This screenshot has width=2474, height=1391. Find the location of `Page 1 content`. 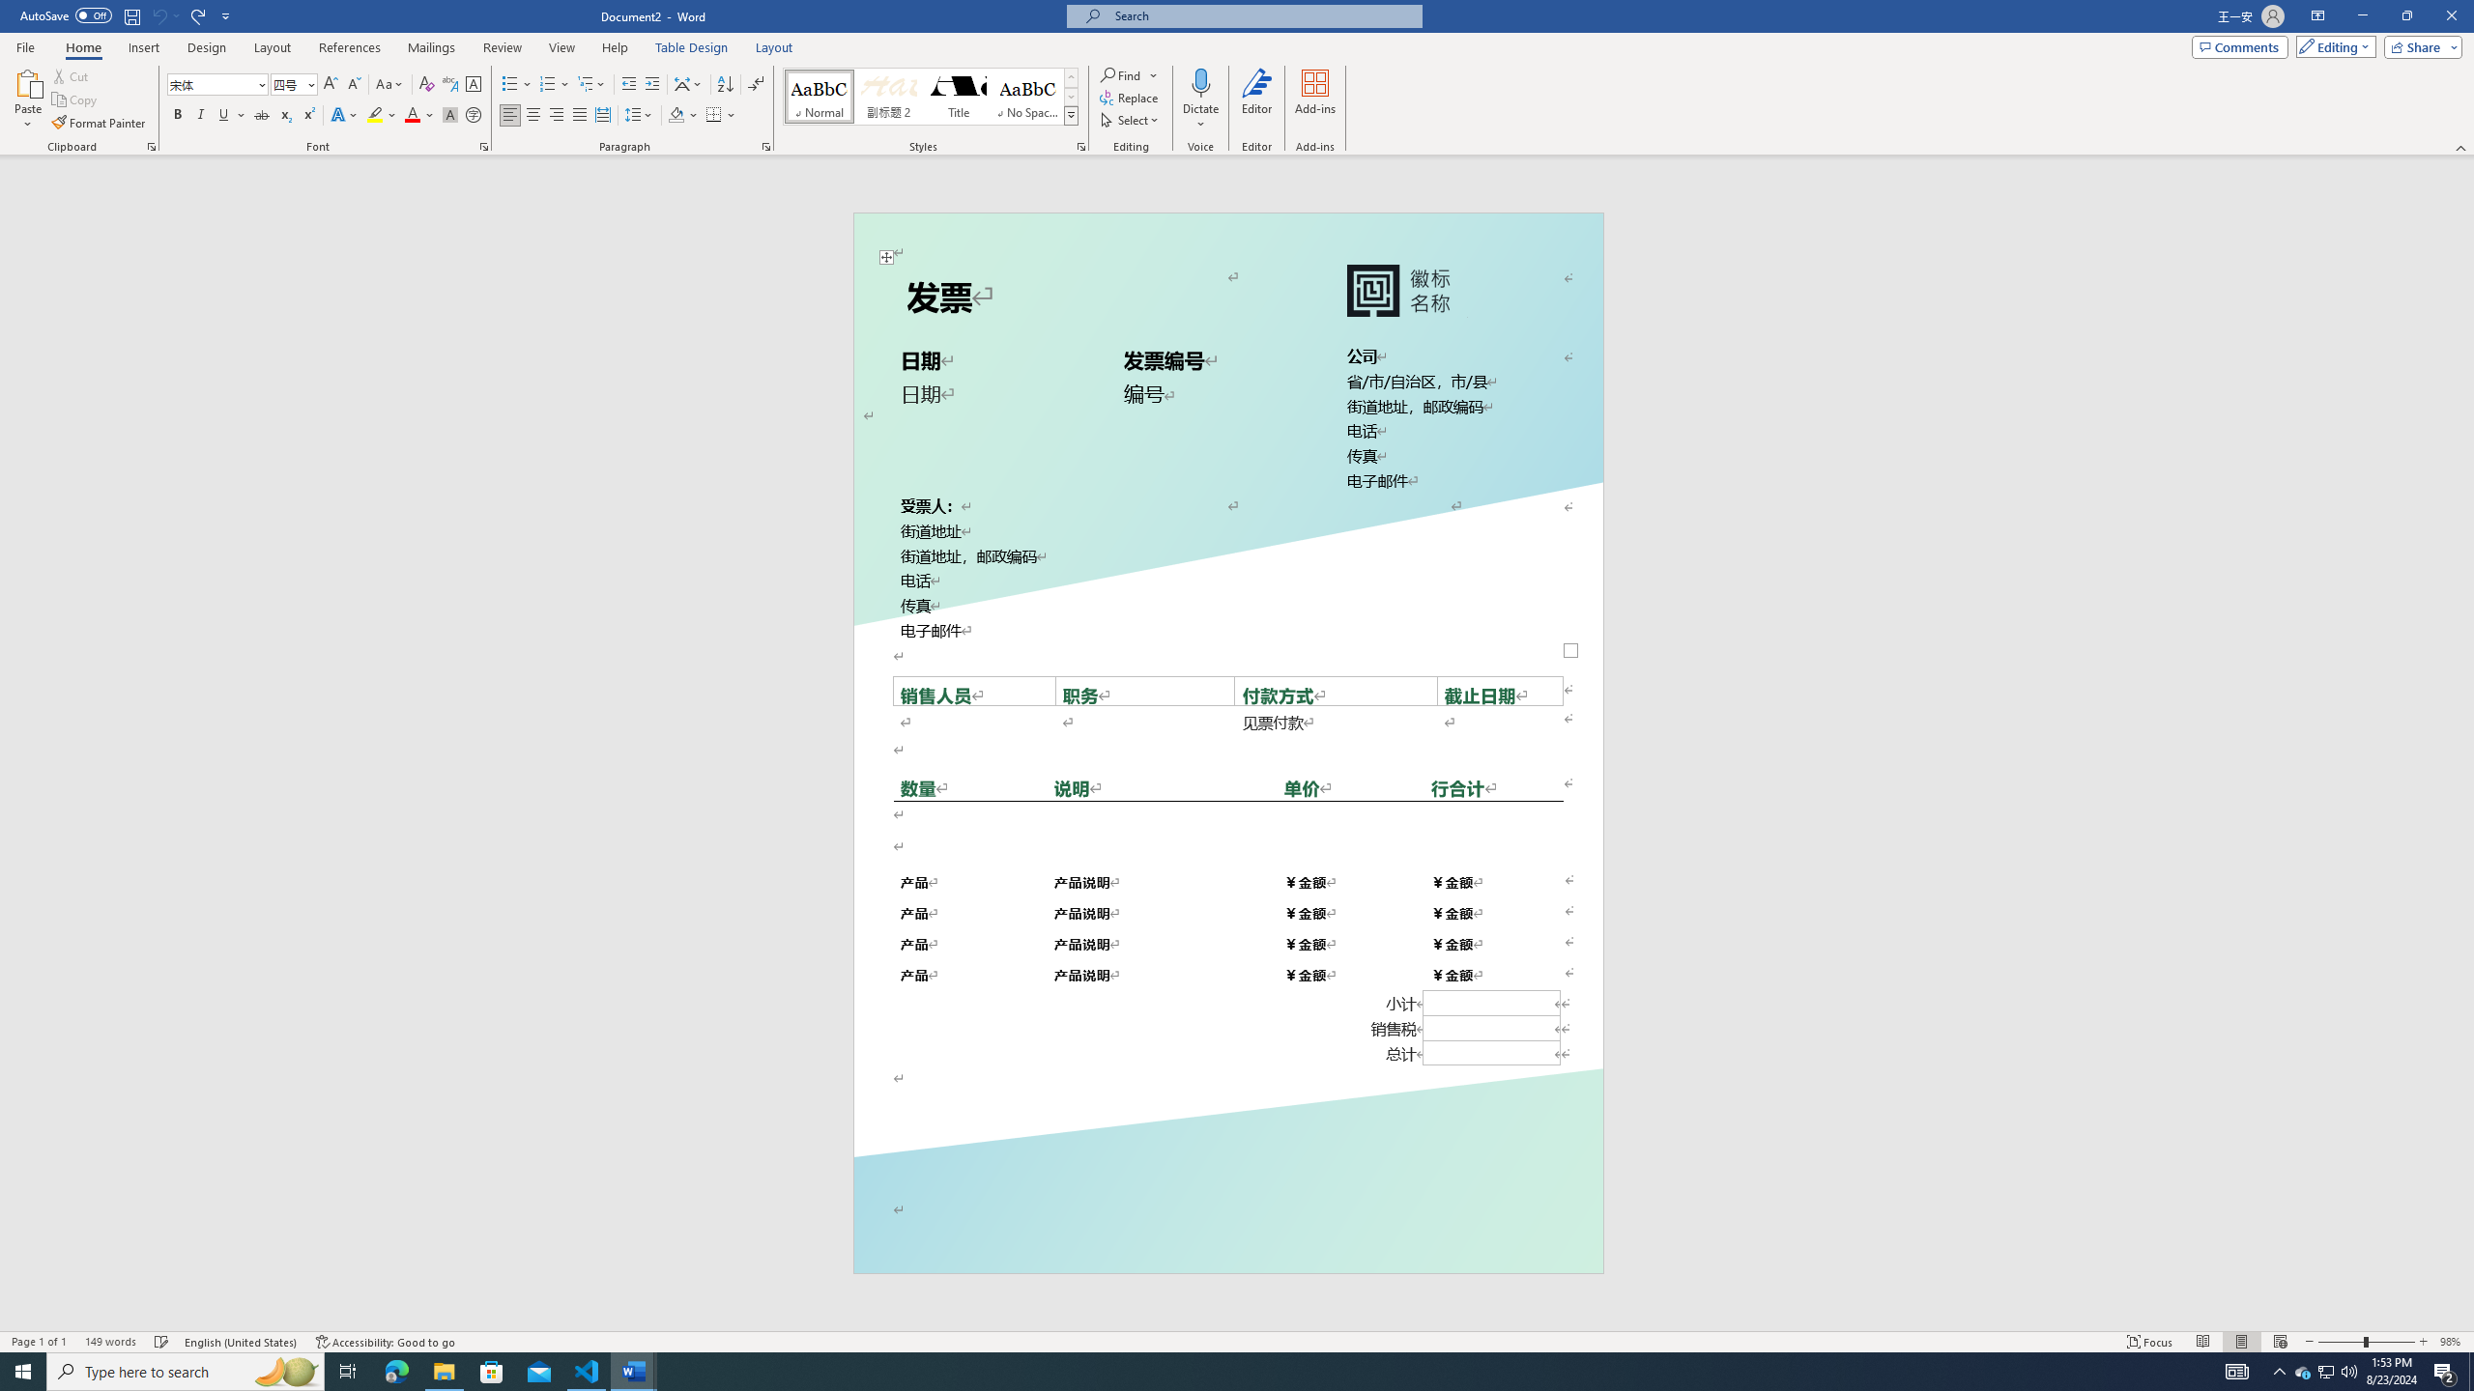

Page 1 content is located at coordinates (1227, 724).